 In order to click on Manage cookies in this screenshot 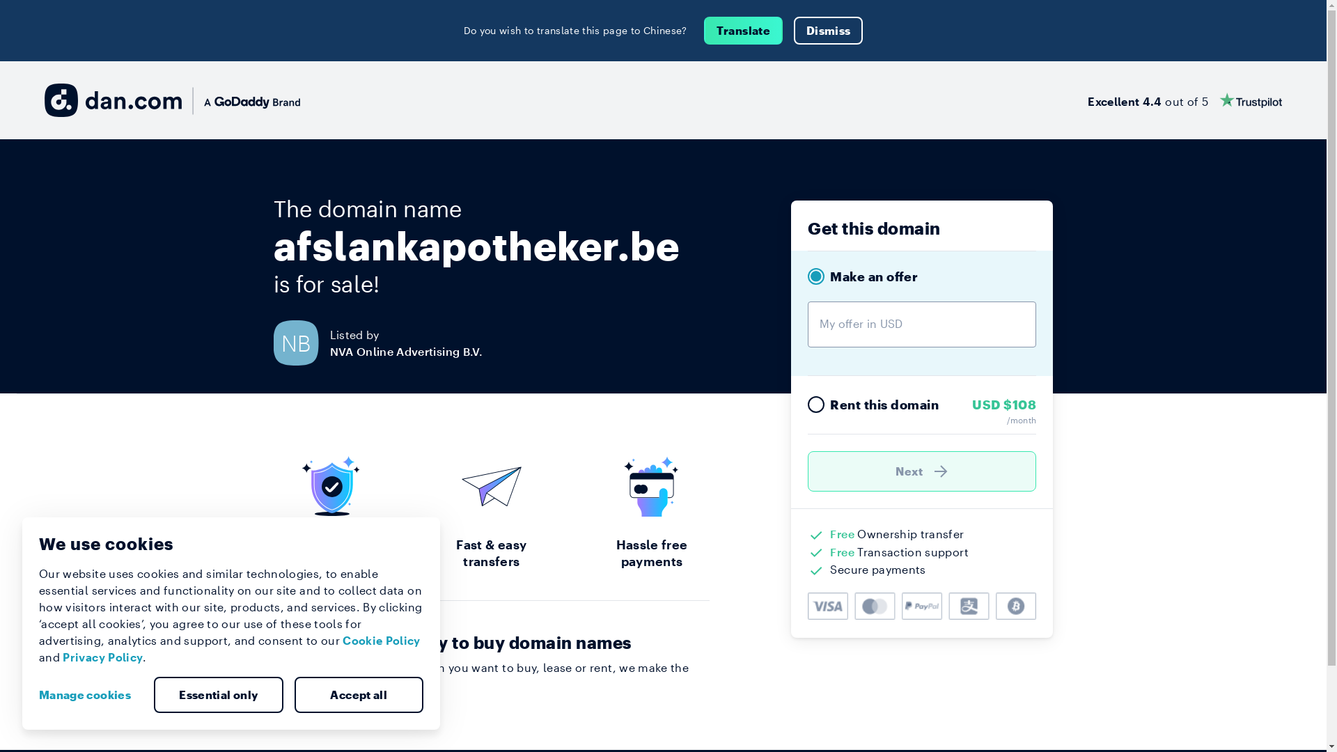, I will do `click(91, 695)`.